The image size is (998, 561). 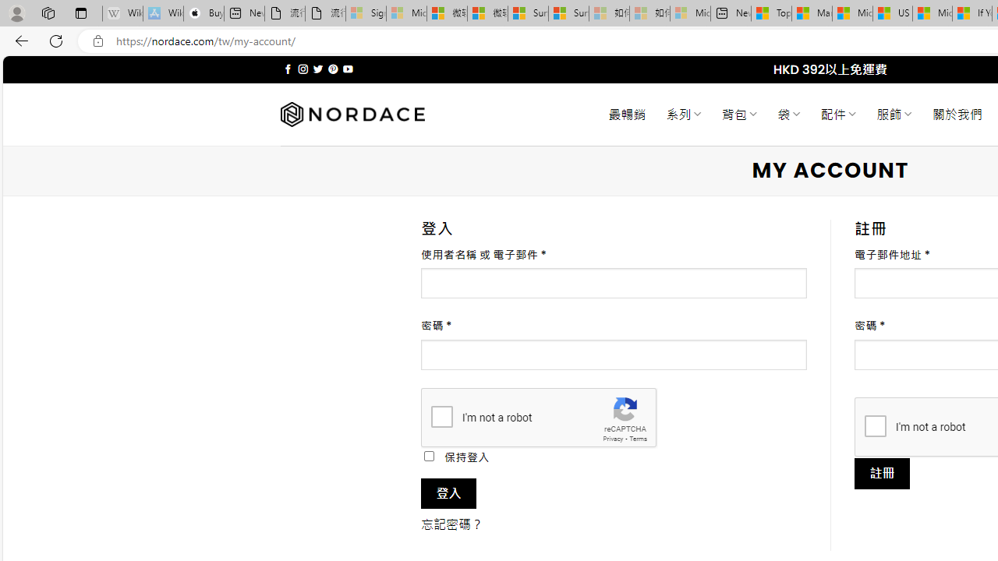 What do you see at coordinates (875, 425) in the screenshot?
I see `I'm not a robot` at bounding box center [875, 425].